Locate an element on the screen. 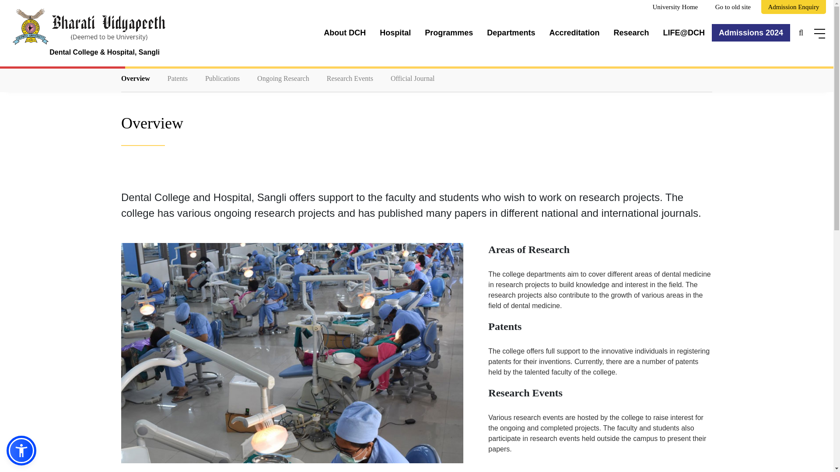 The image size is (840, 472). Accreditation is located at coordinates (574, 33).